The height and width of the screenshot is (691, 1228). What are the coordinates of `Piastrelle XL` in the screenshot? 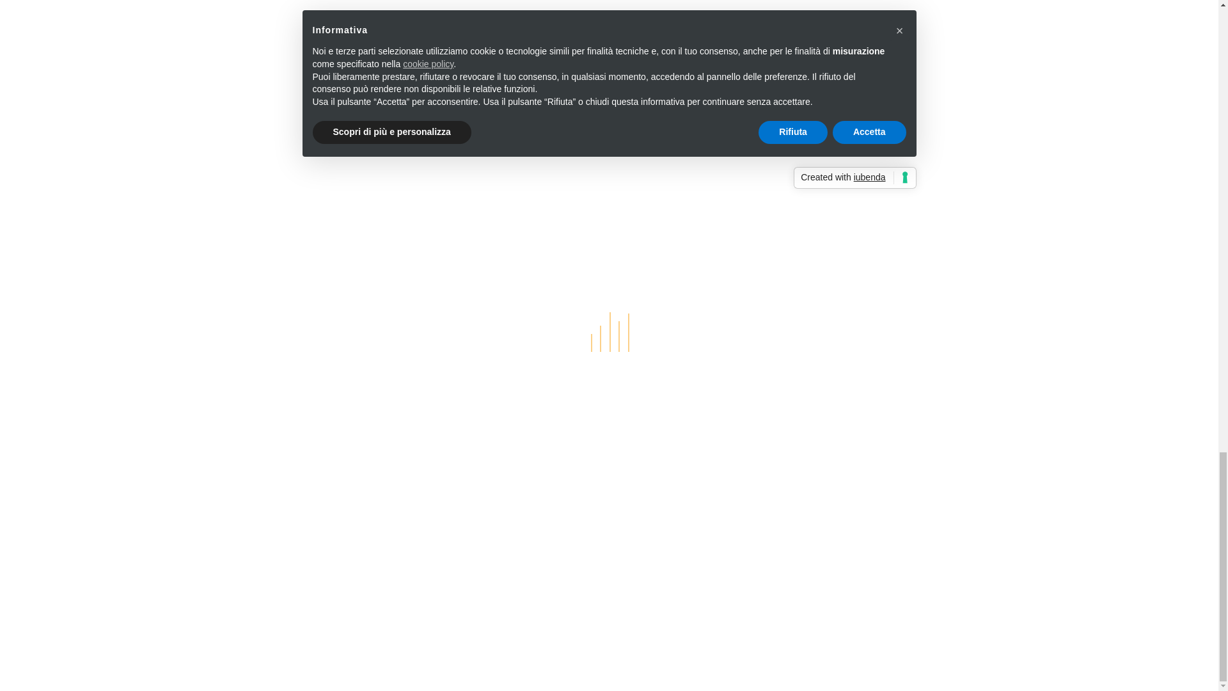 It's located at (311, 91).